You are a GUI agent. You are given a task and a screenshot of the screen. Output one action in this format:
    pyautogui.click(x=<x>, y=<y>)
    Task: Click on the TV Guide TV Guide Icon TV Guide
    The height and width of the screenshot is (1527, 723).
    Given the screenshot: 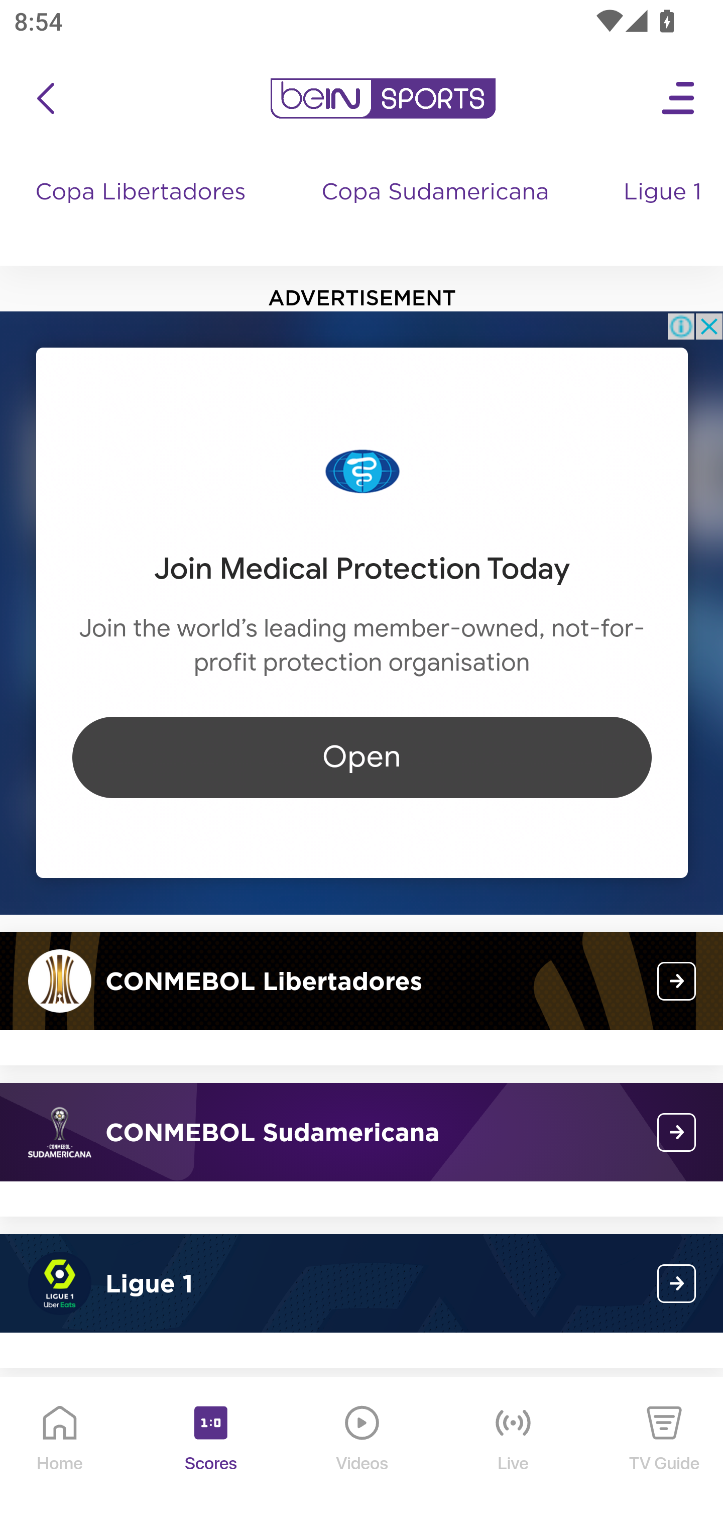 What is the action you would take?
    pyautogui.click(x=665, y=1453)
    